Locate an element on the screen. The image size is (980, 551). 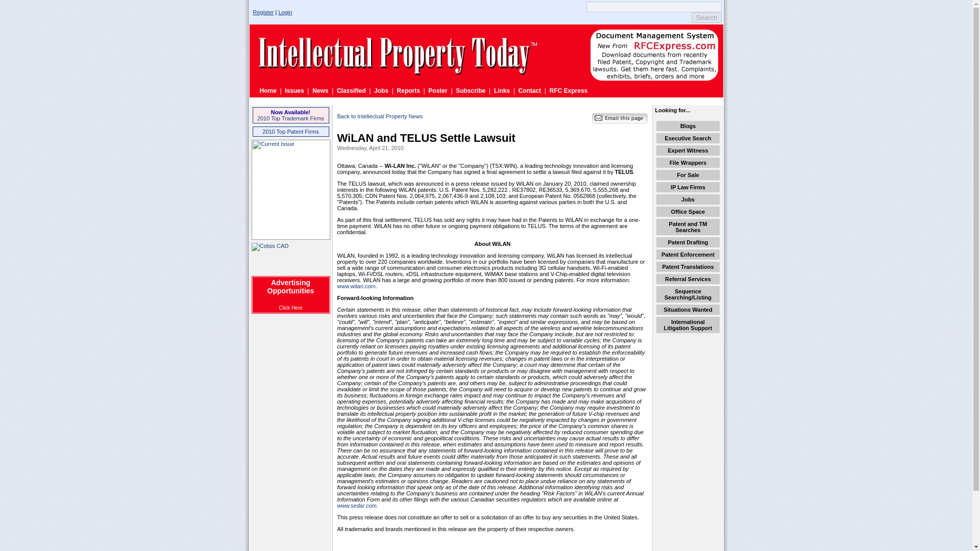
Situations Wanted is located at coordinates (688, 309).